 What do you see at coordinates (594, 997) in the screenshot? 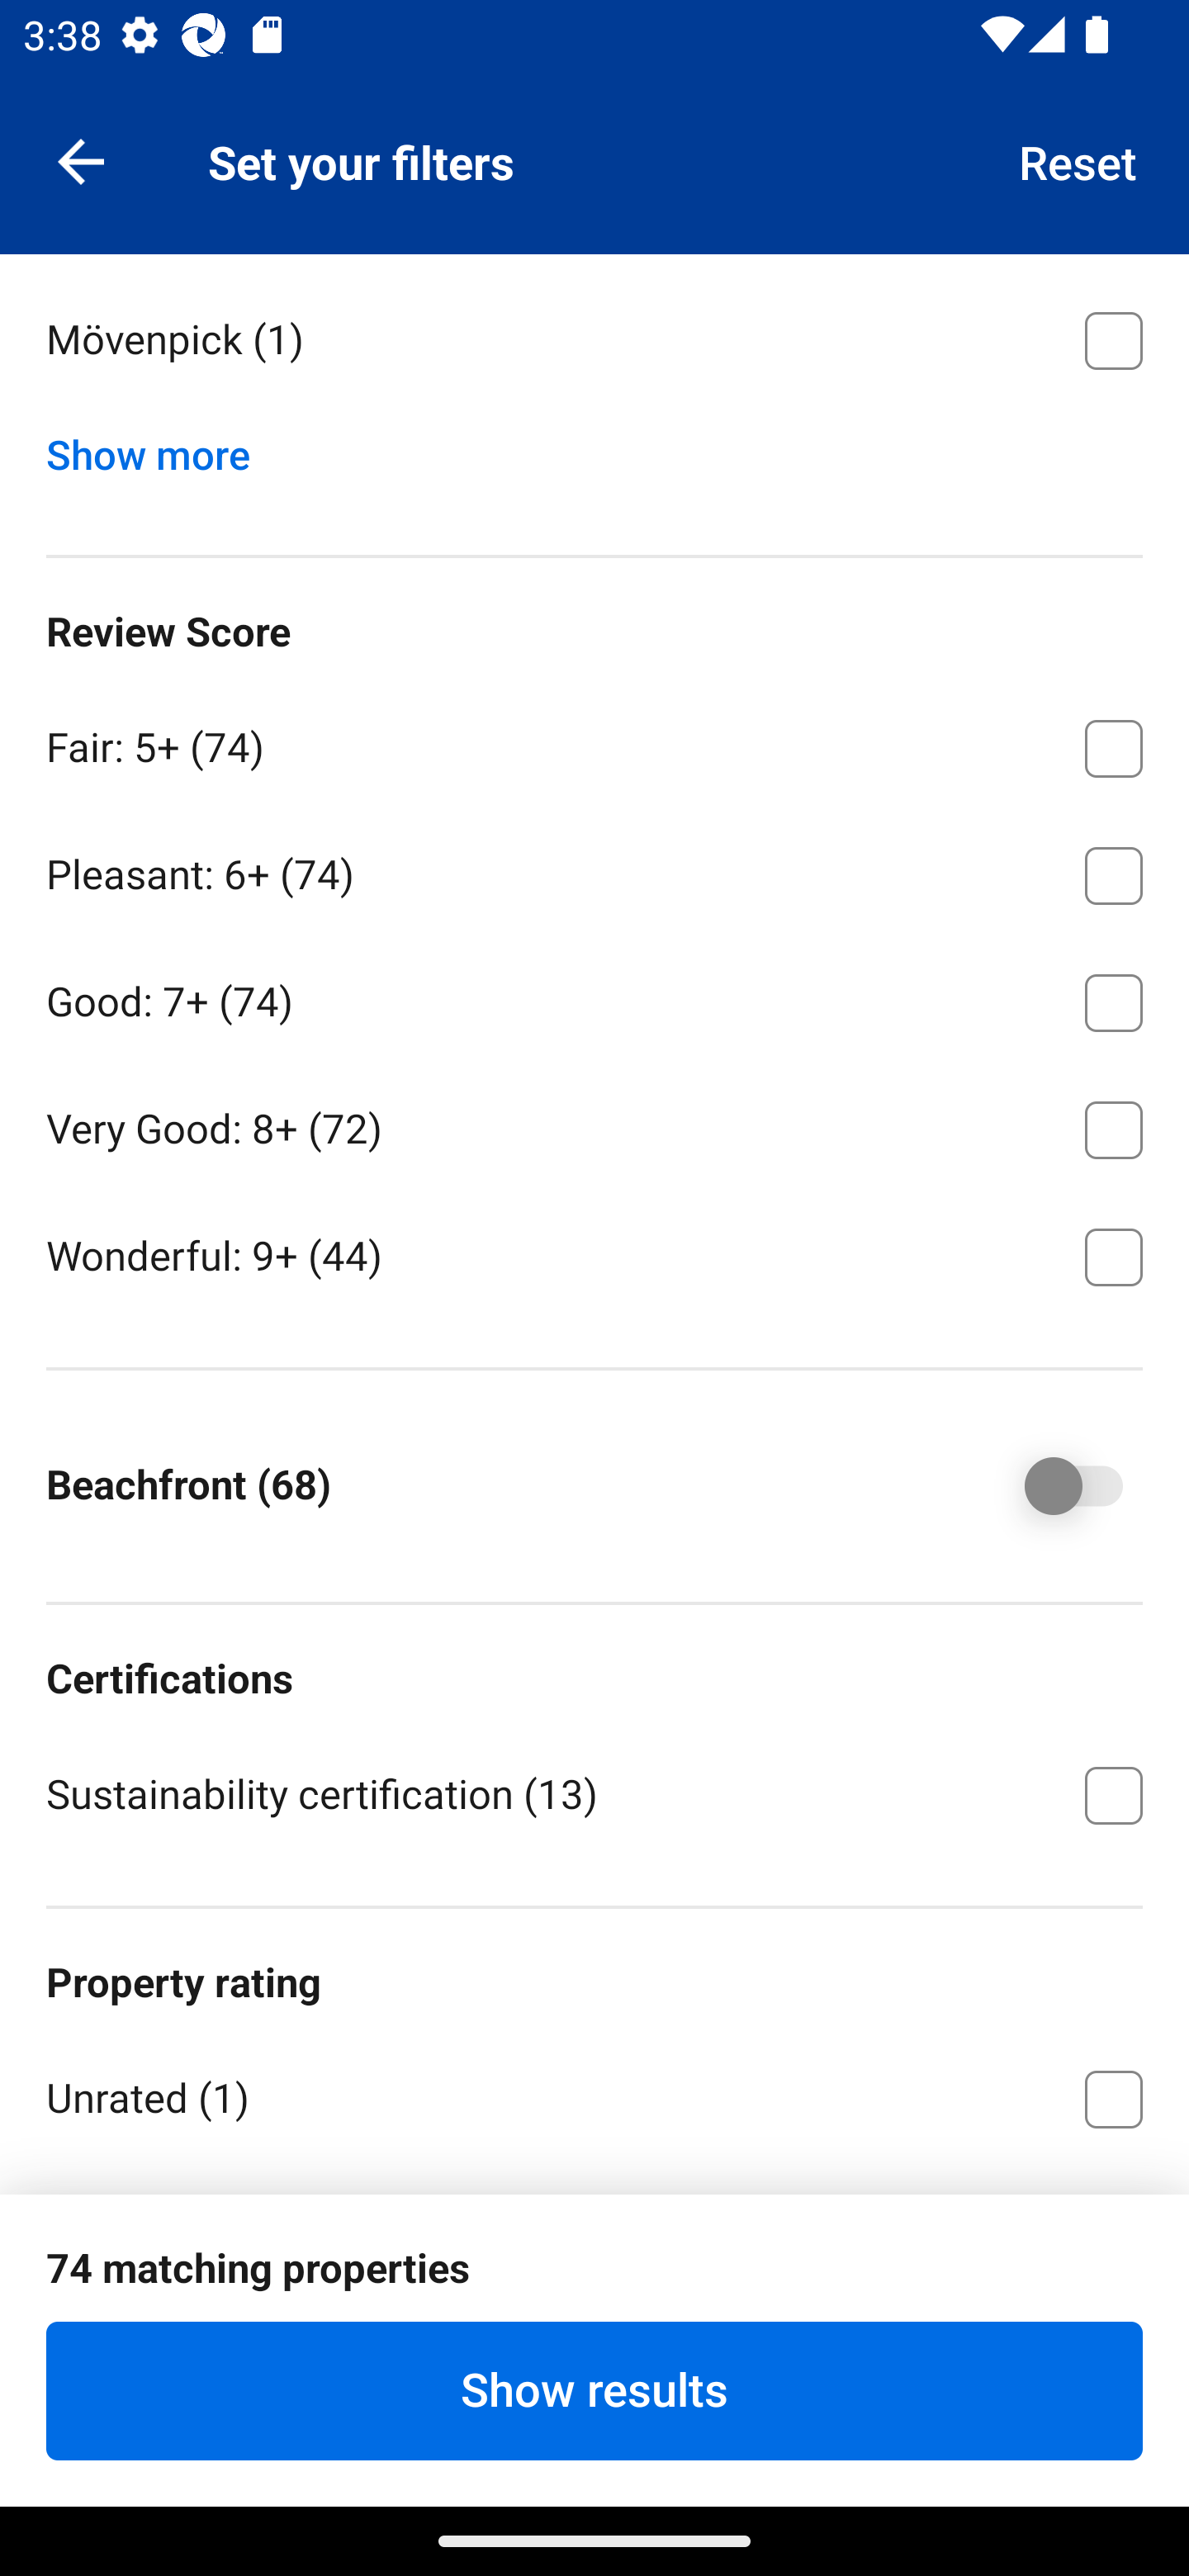
I see `Good: 7+ ⁦(74)` at bounding box center [594, 997].